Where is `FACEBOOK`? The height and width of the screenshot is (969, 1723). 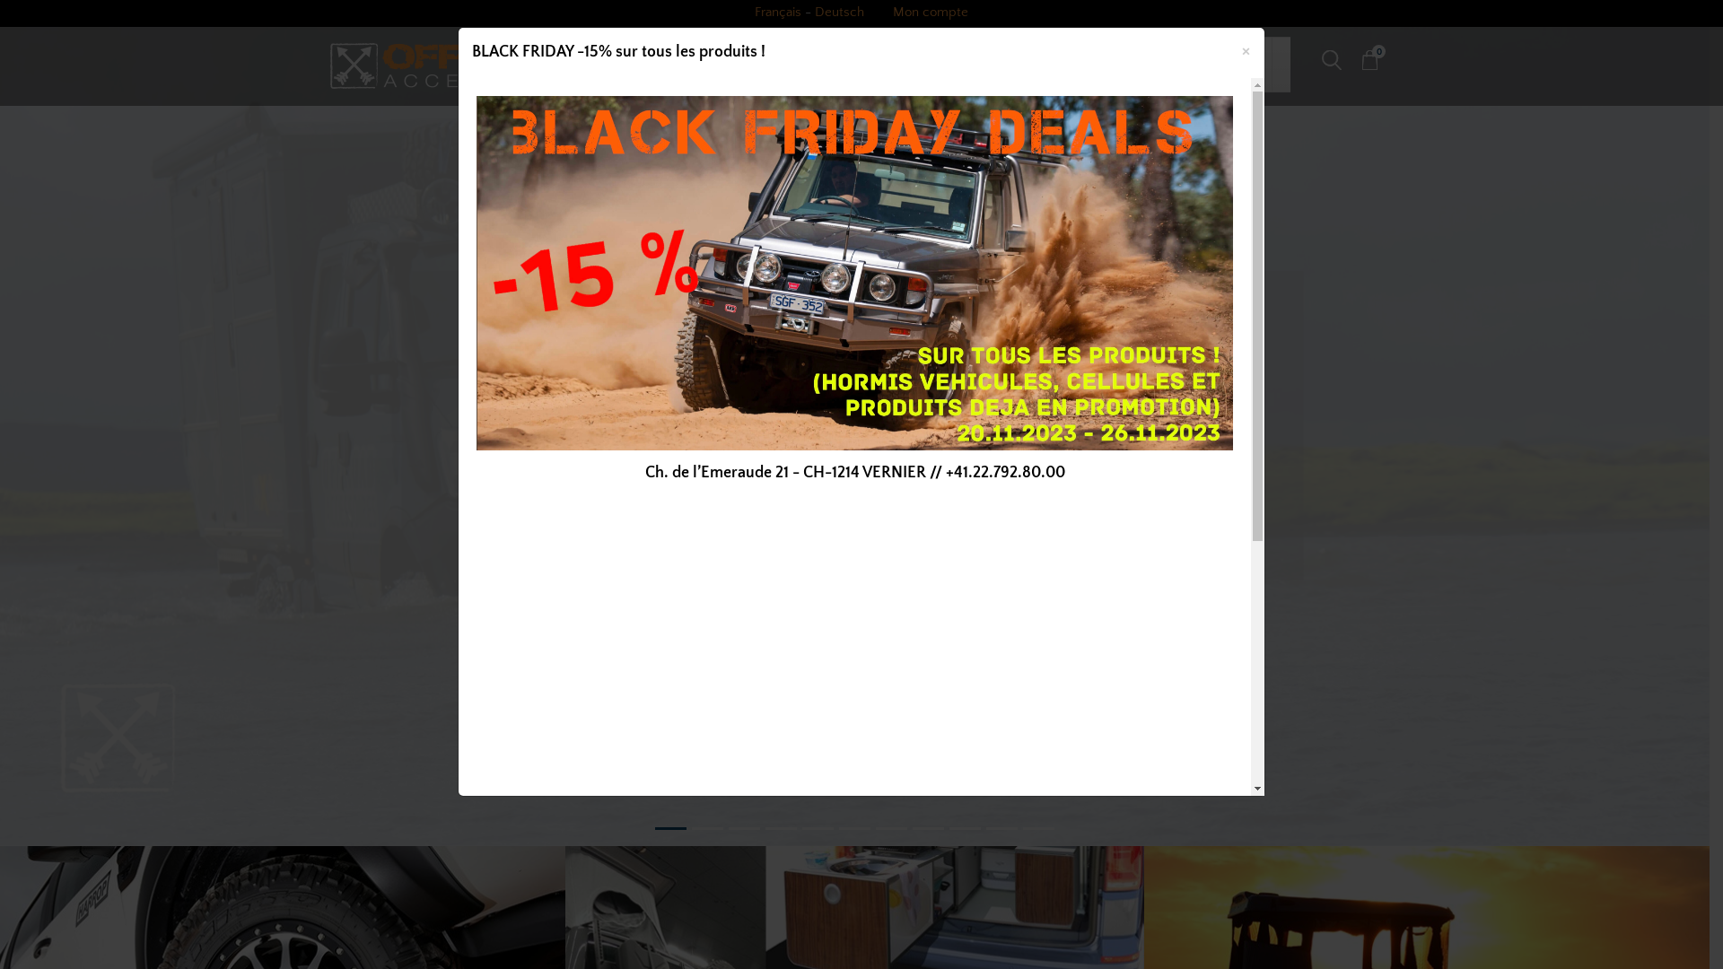 FACEBOOK is located at coordinates (1245, 65).